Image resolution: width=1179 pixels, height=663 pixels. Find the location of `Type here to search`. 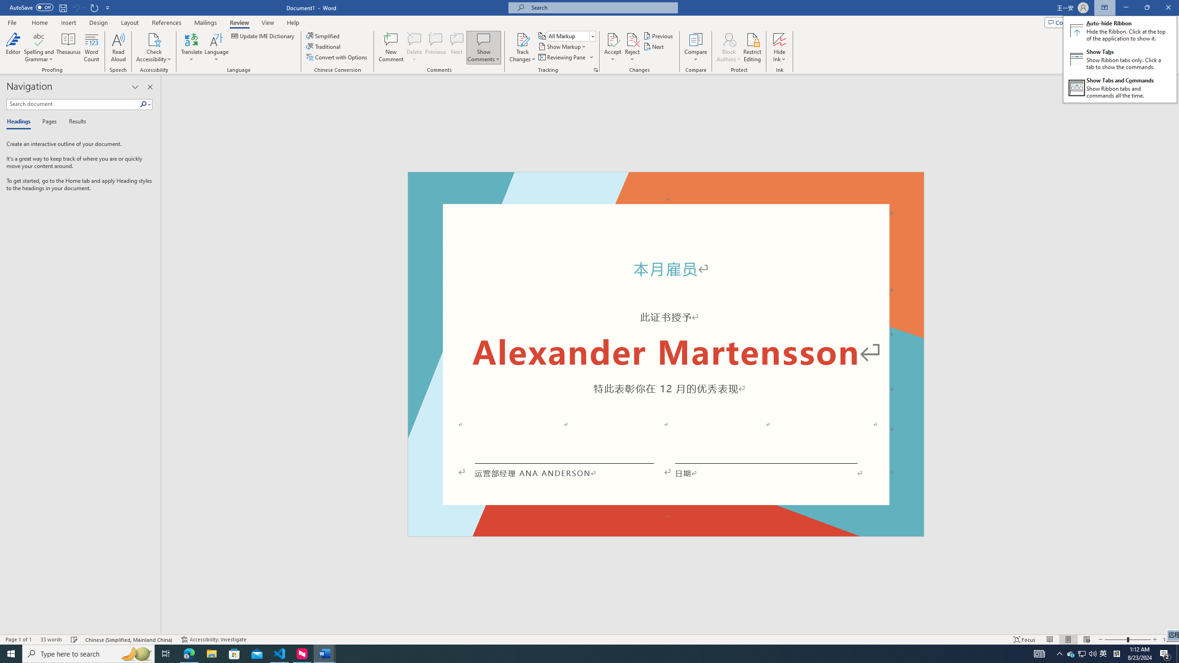

Type here to search is located at coordinates (632, 39).